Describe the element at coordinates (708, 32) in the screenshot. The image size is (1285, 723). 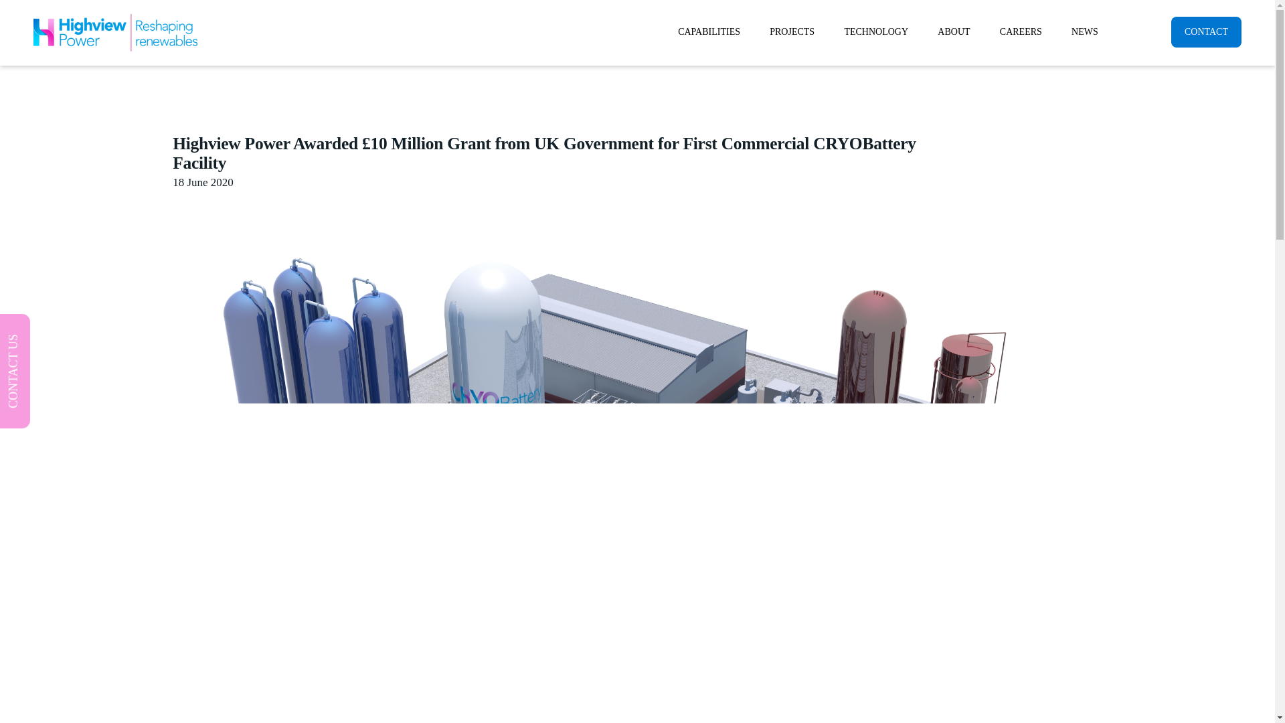
I see `CAPABILITIES` at that location.